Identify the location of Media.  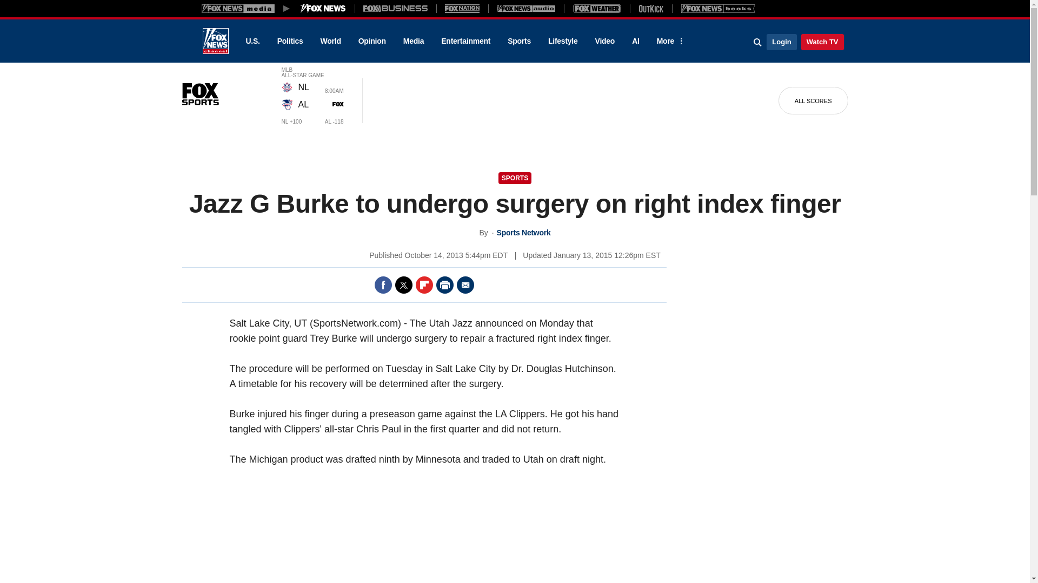
(413, 41).